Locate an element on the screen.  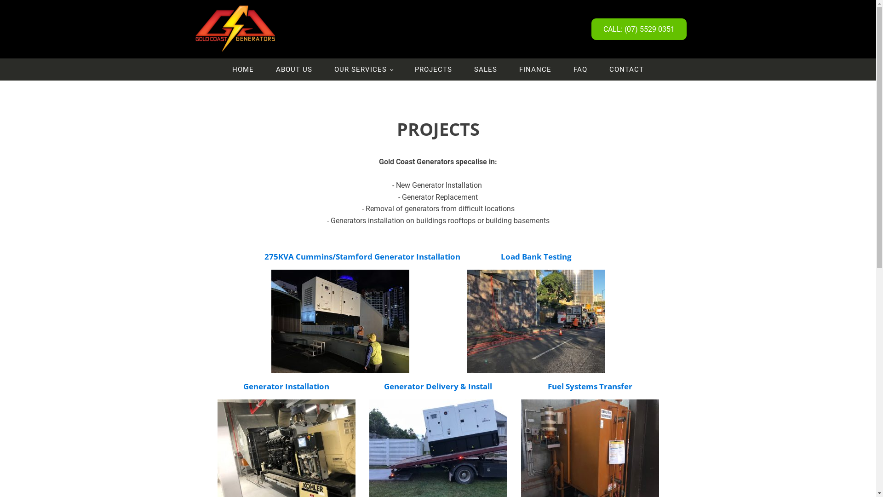
SALES is located at coordinates (486, 69).